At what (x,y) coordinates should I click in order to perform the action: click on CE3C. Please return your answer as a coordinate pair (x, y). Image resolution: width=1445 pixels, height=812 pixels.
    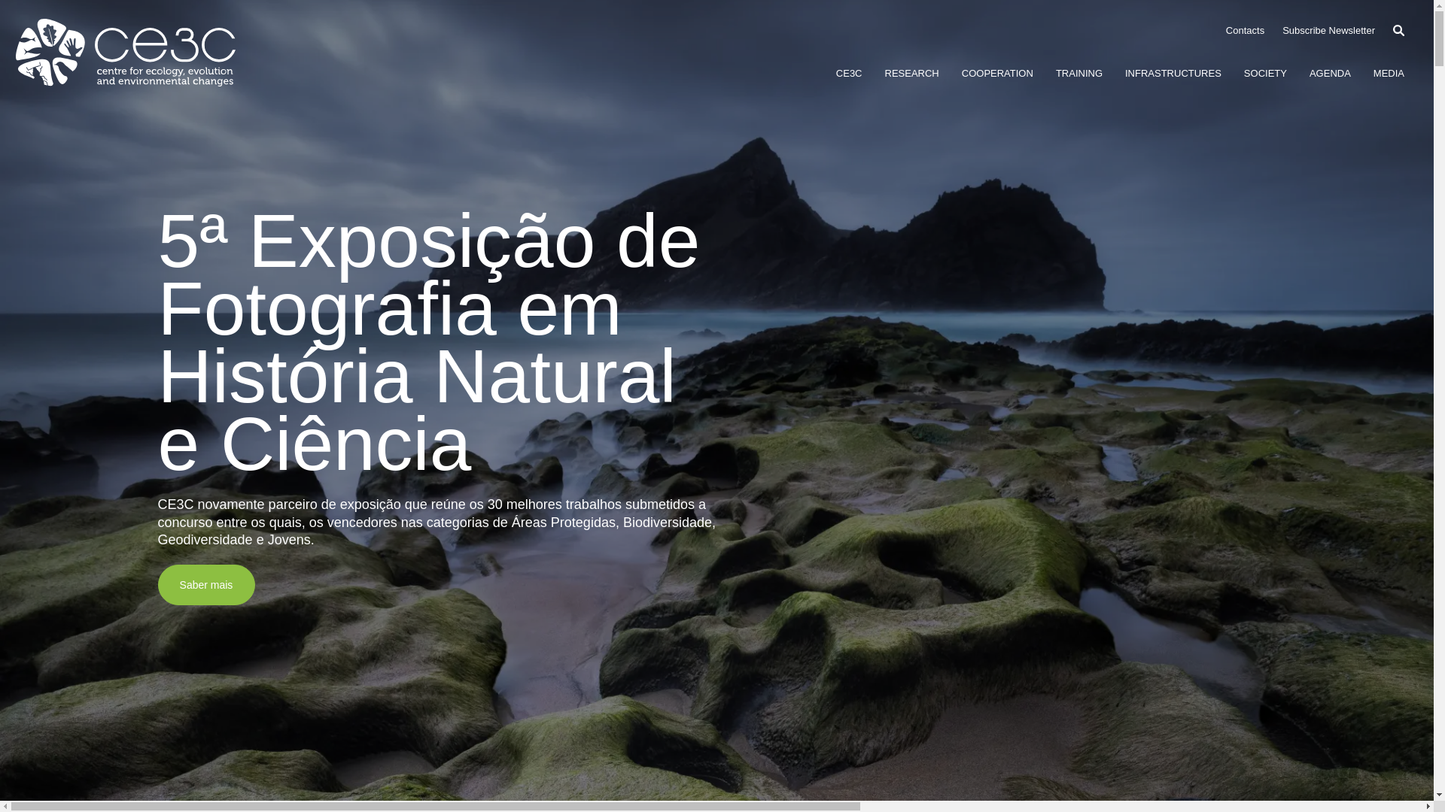
    Looking at the image, I should click on (125, 52).